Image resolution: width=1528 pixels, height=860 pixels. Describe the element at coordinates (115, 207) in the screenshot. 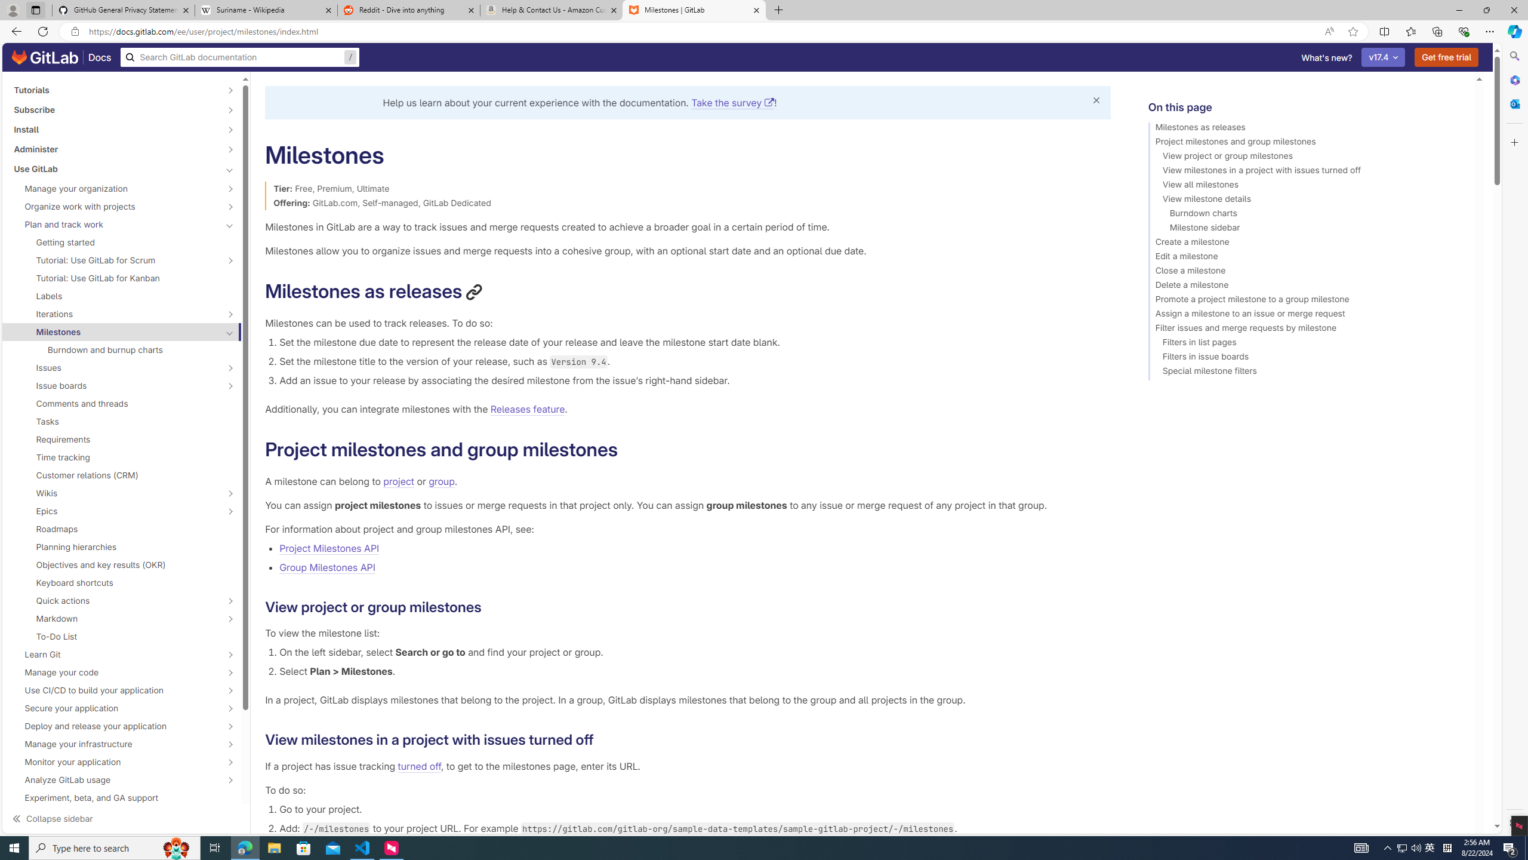

I see `Organize work with projects` at that location.